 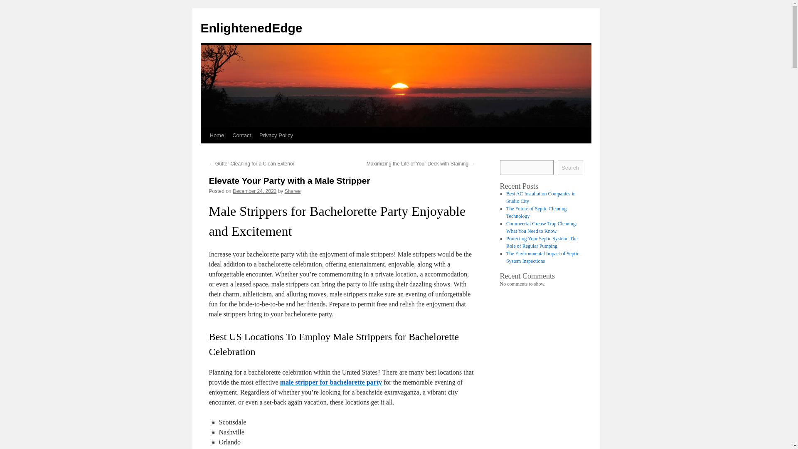 I want to click on View all posts by Sheree, so click(x=293, y=191).